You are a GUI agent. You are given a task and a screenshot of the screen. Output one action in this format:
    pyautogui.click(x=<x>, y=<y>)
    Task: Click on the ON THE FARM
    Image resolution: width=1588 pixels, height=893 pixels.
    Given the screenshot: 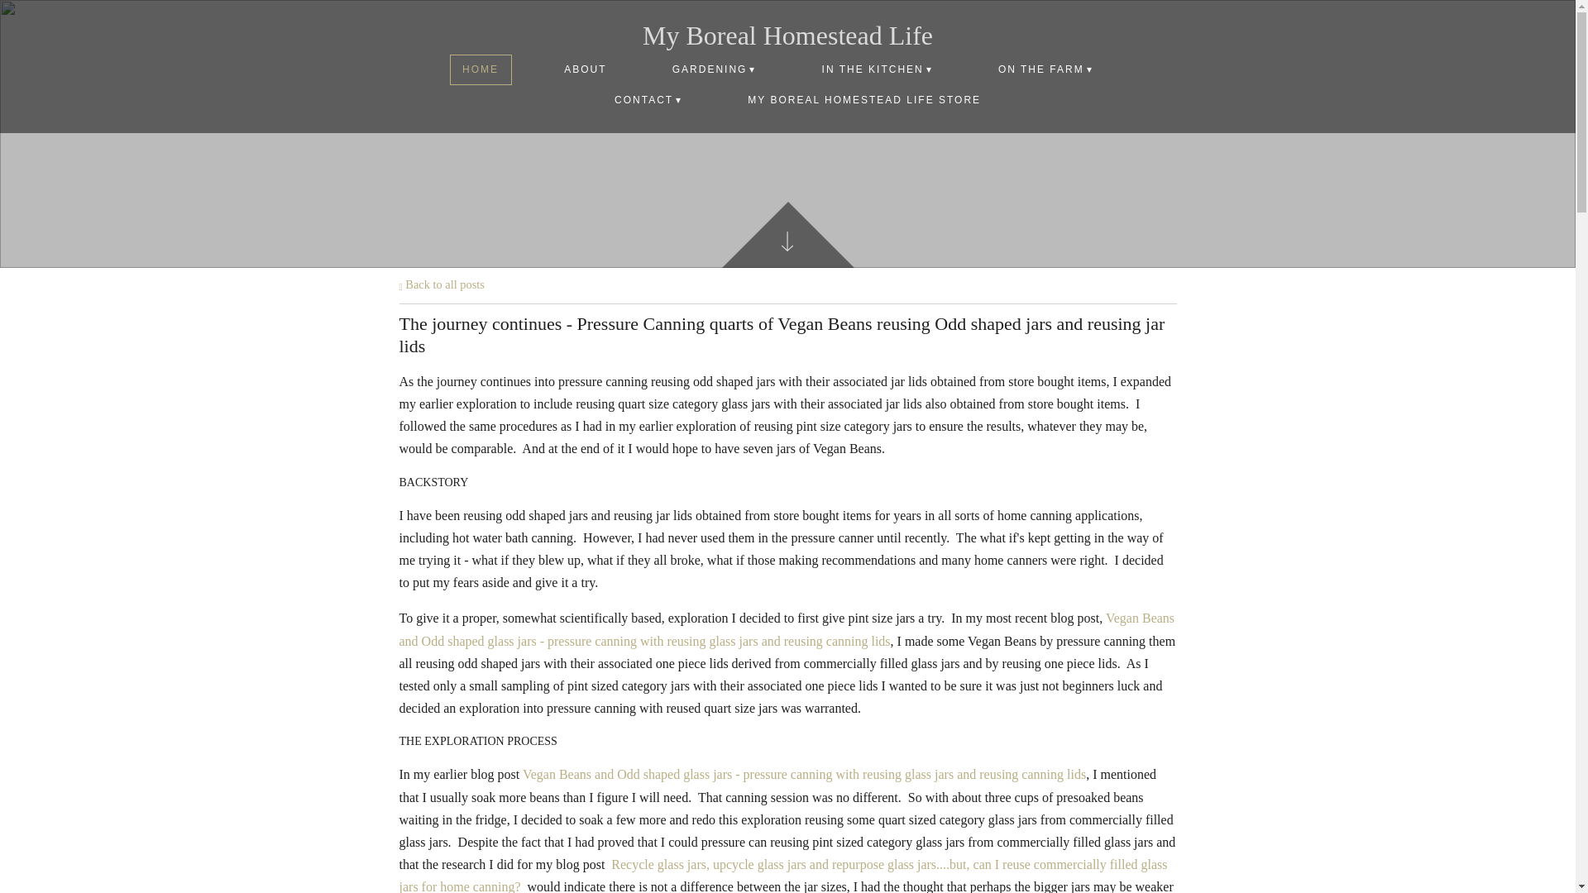 What is the action you would take?
    pyautogui.click(x=1046, y=69)
    